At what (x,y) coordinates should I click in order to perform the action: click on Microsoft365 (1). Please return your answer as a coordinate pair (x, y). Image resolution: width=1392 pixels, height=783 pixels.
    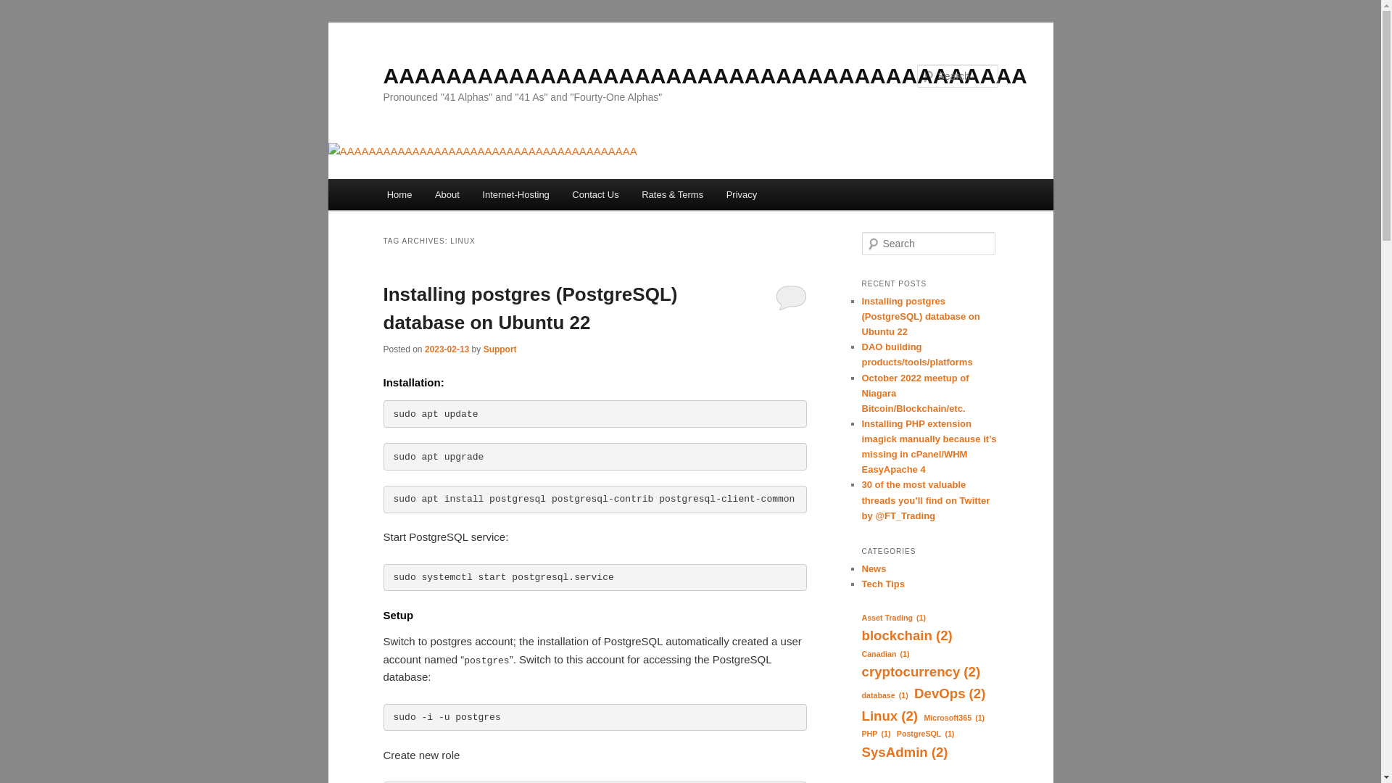
    Looking at the image, I should click on (954, 718).